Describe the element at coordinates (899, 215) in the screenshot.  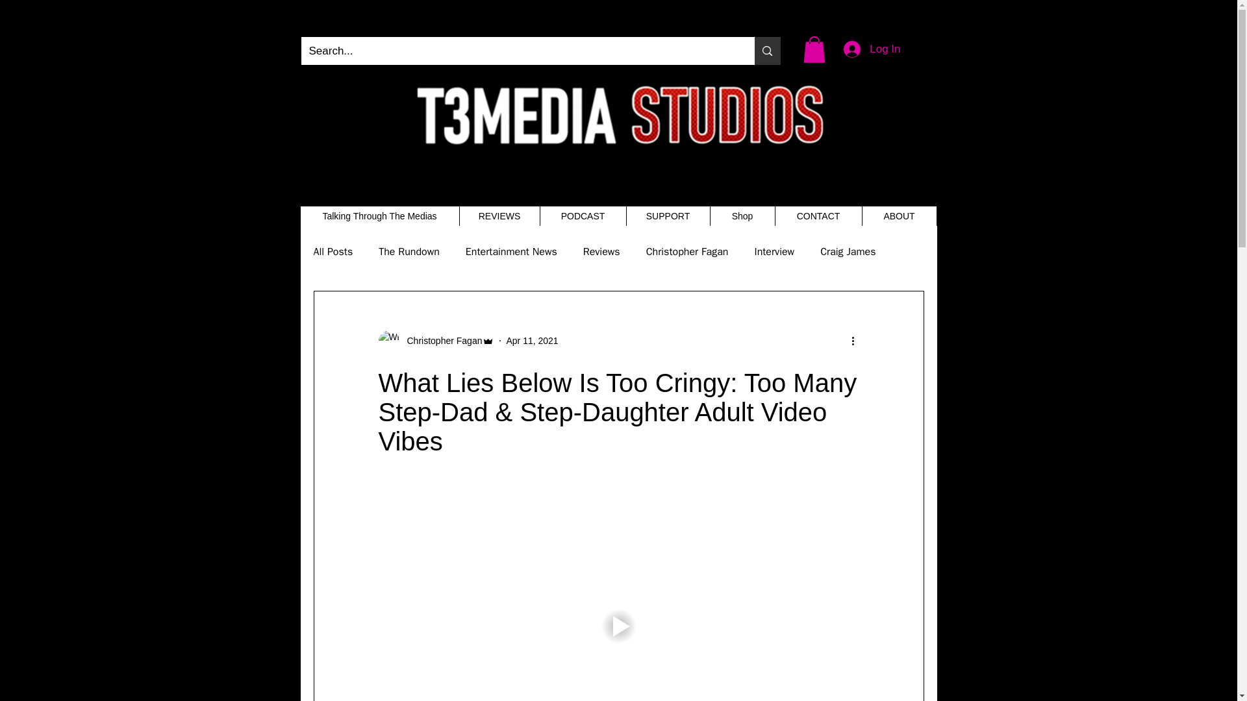
I see `ABOUT` at that location.